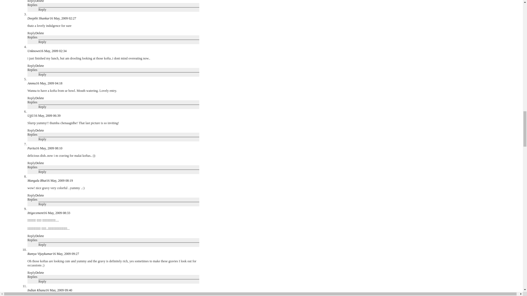  What do you see at coordinates (40, 33) in the screenshot?
I see `Delete` at bounding box center [40, 33].